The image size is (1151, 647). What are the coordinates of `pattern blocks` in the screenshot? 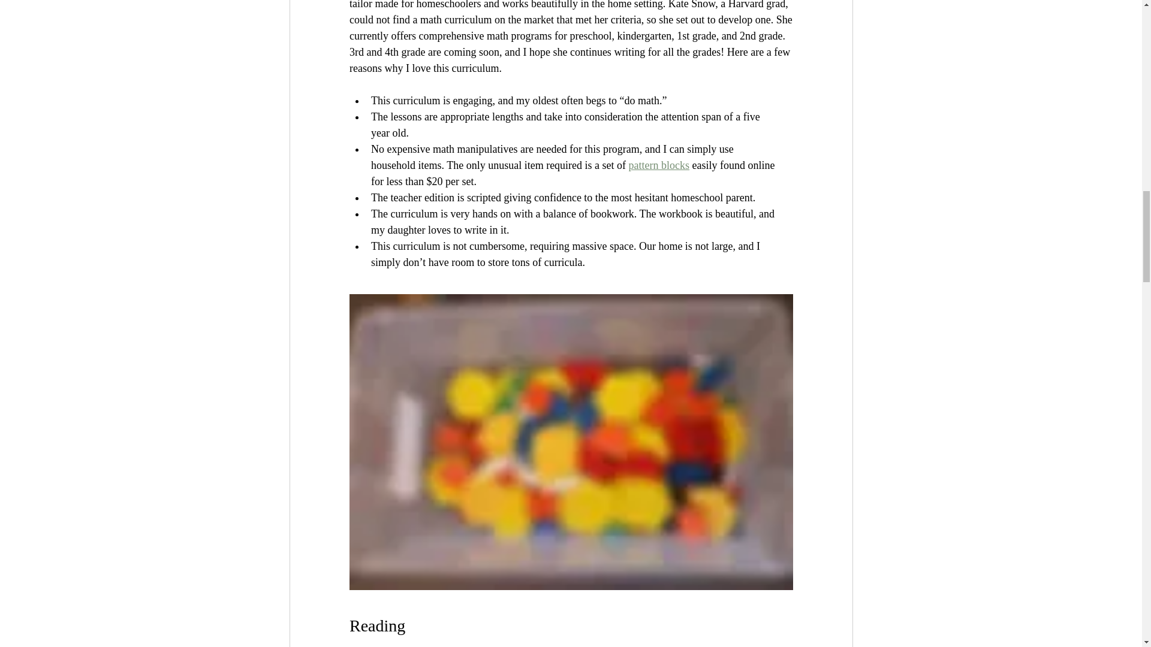 It's located at (658, 165).